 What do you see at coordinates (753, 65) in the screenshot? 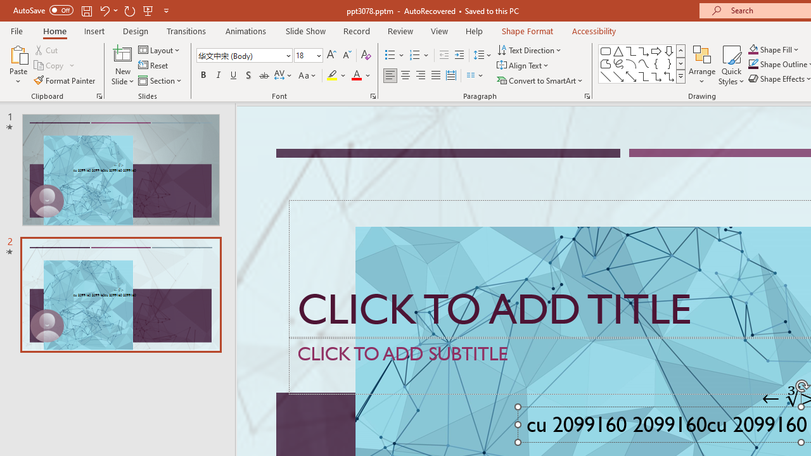
I see `Shape Outline Green, Accent 1` at bounding box center [753, 65].